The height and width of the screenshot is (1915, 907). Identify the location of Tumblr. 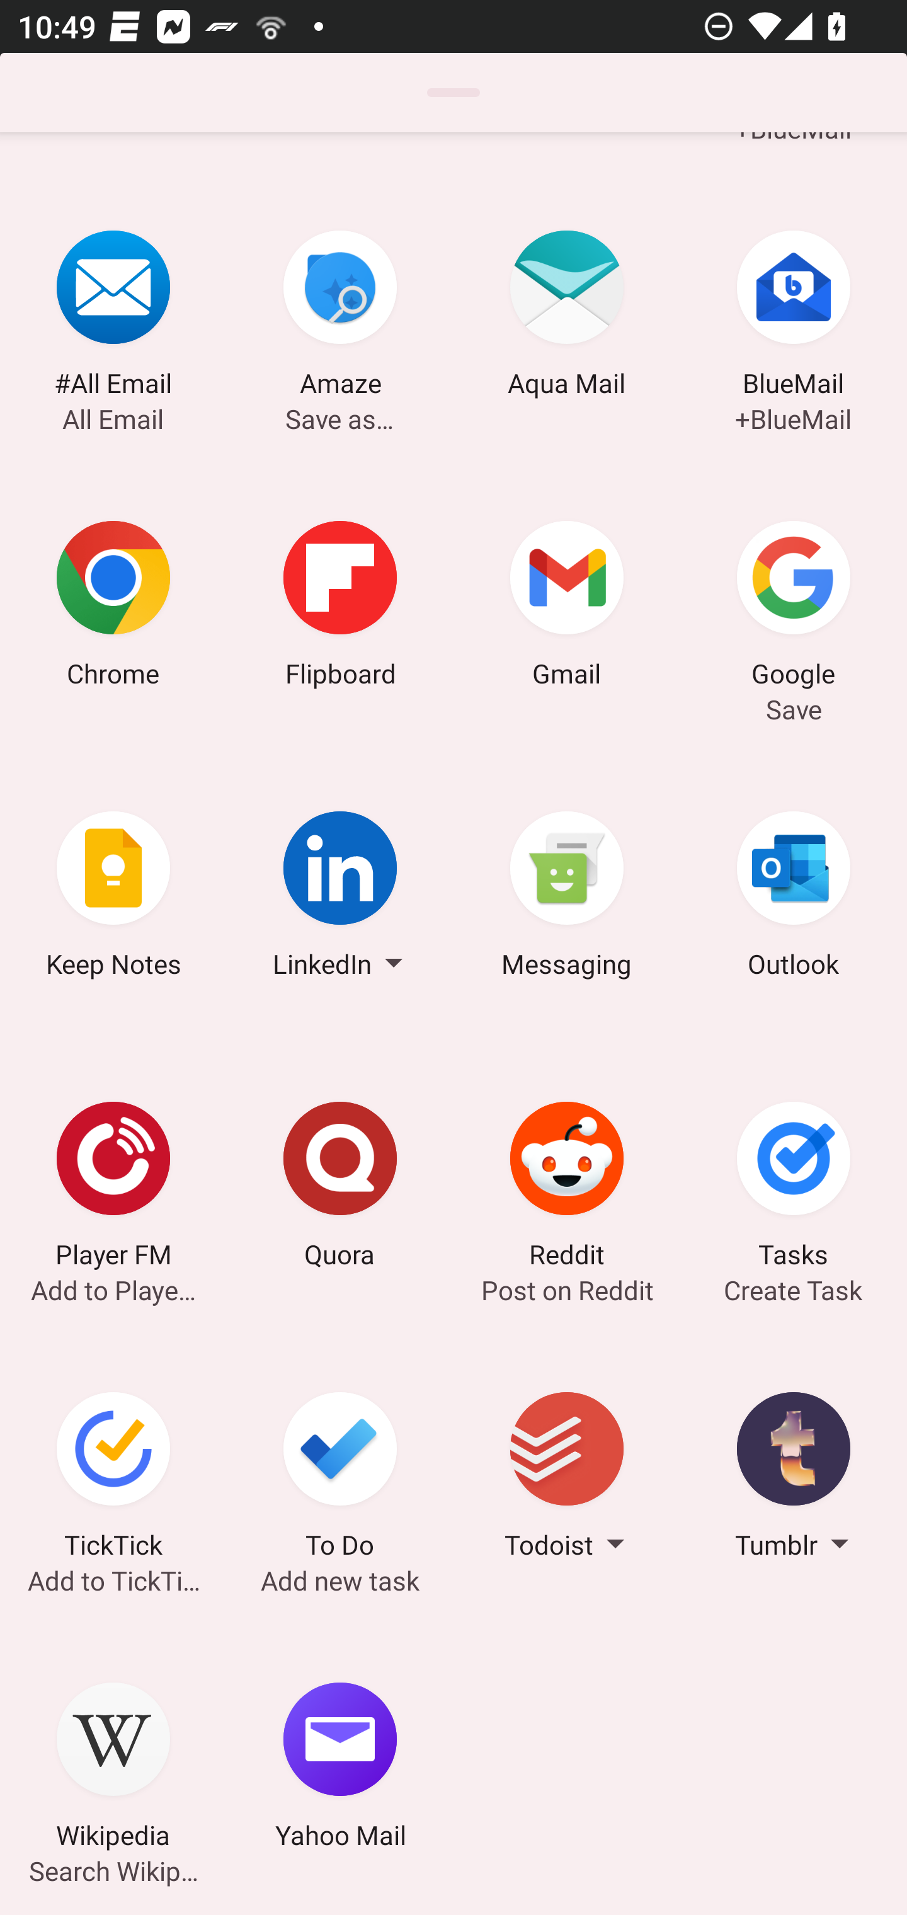
(794, 1479).